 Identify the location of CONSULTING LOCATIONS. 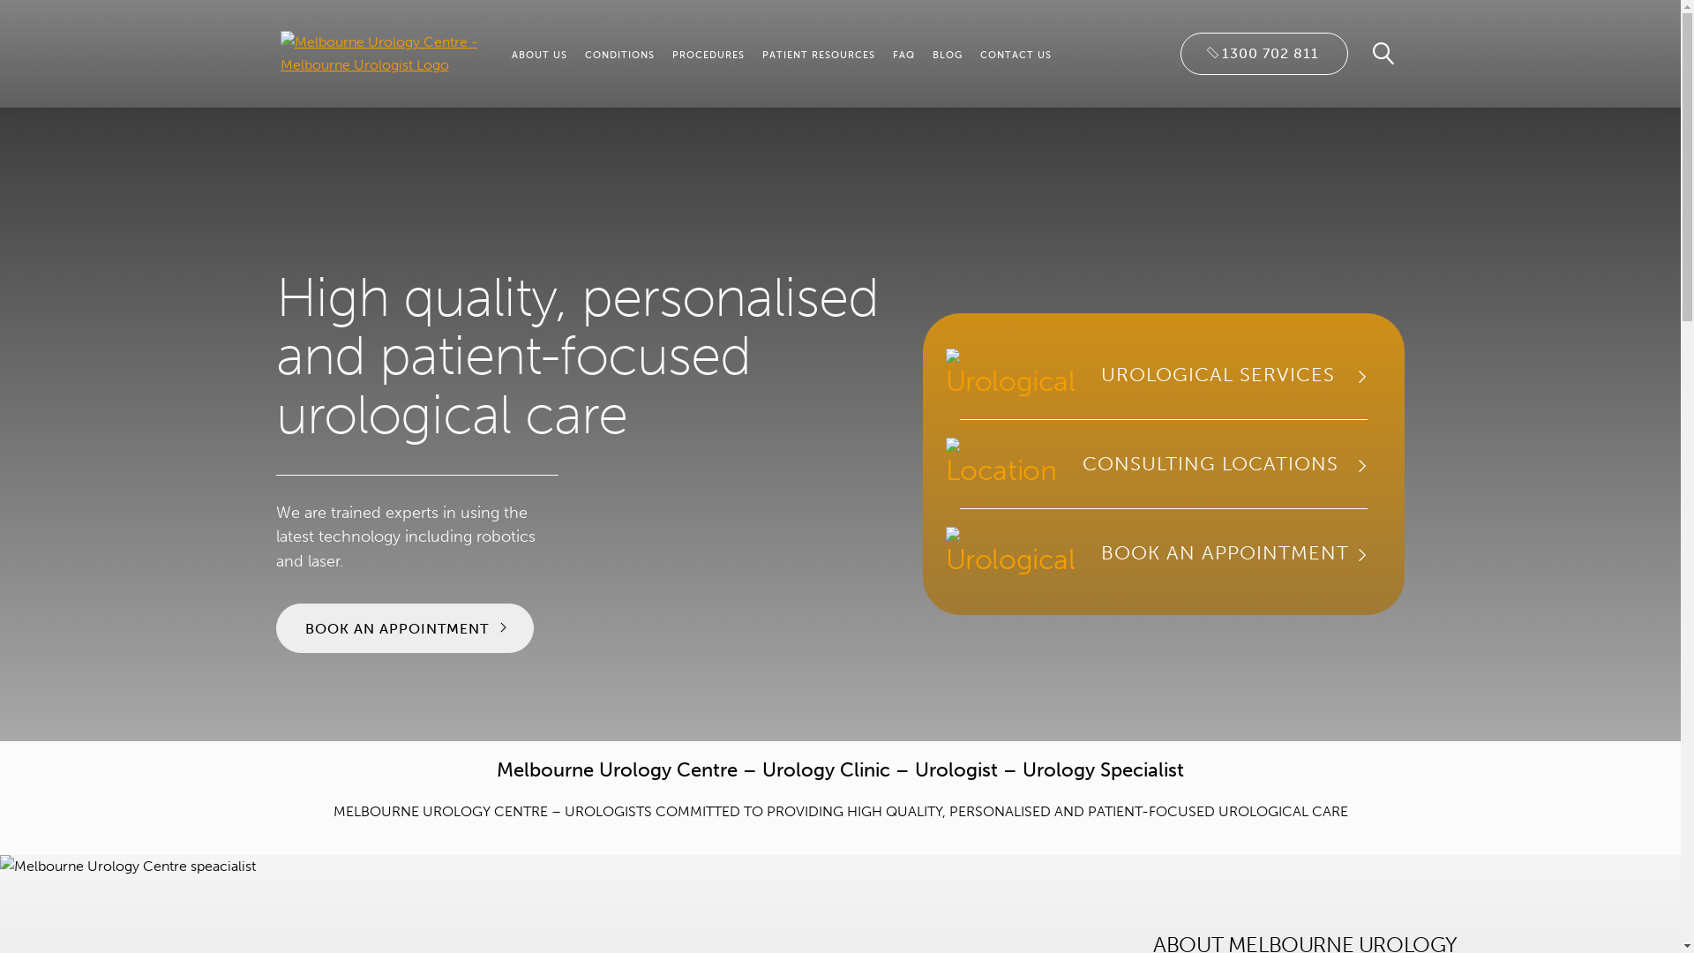
(1164, 464).